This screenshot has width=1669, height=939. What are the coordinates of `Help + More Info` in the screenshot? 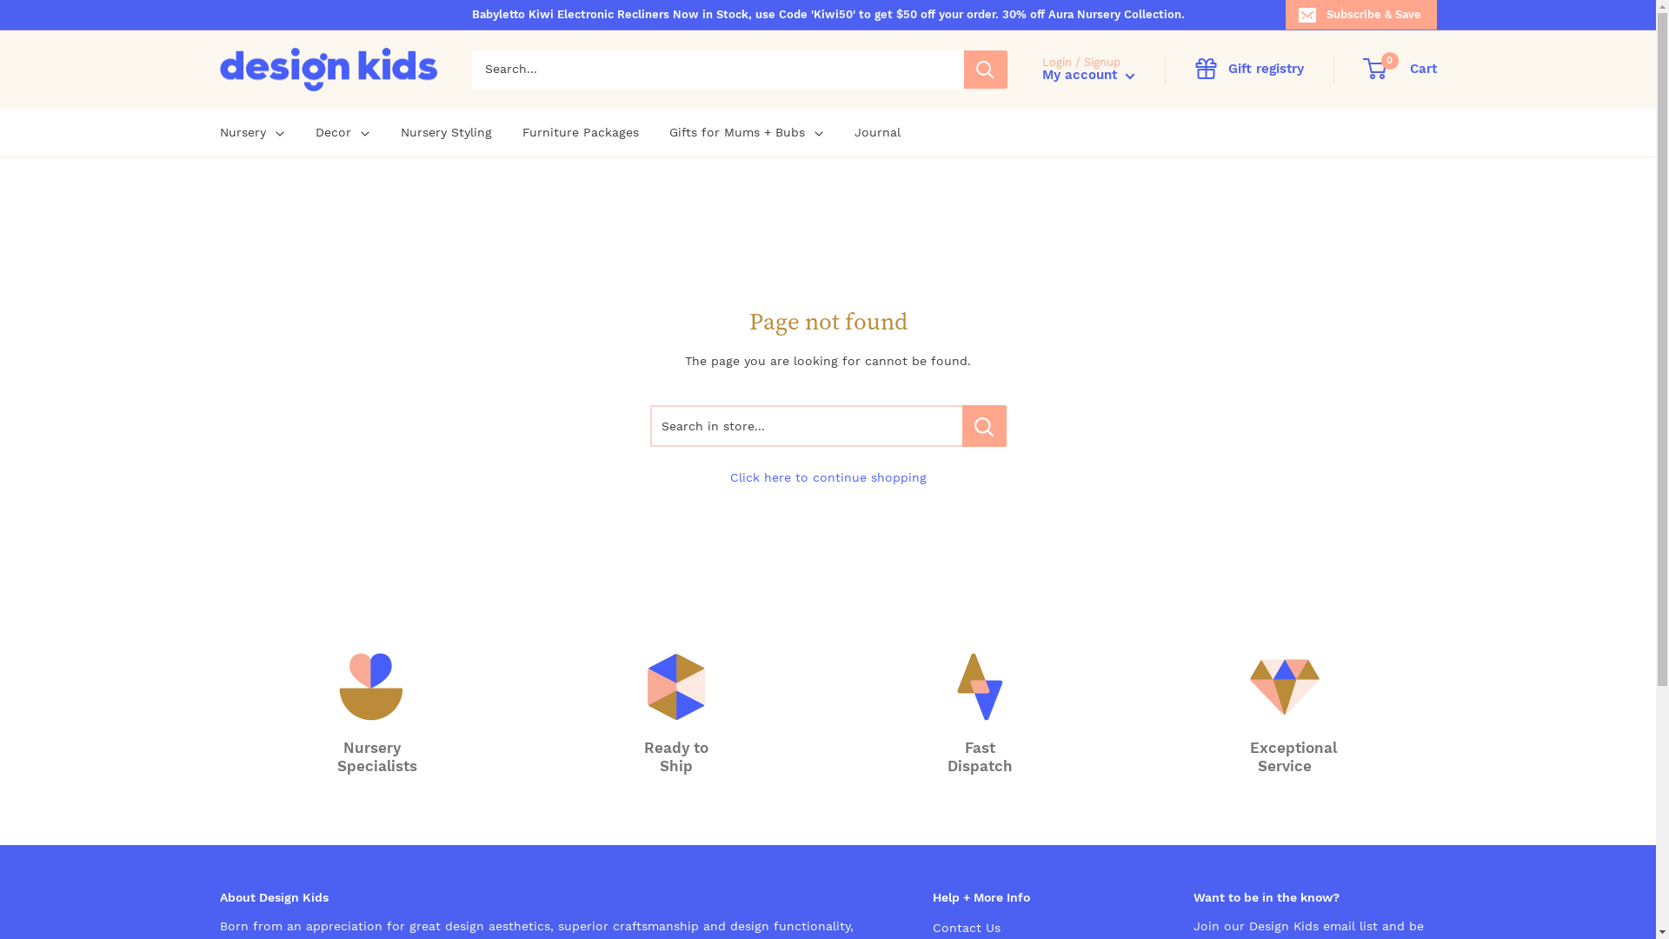 It's located at (1032, 897).